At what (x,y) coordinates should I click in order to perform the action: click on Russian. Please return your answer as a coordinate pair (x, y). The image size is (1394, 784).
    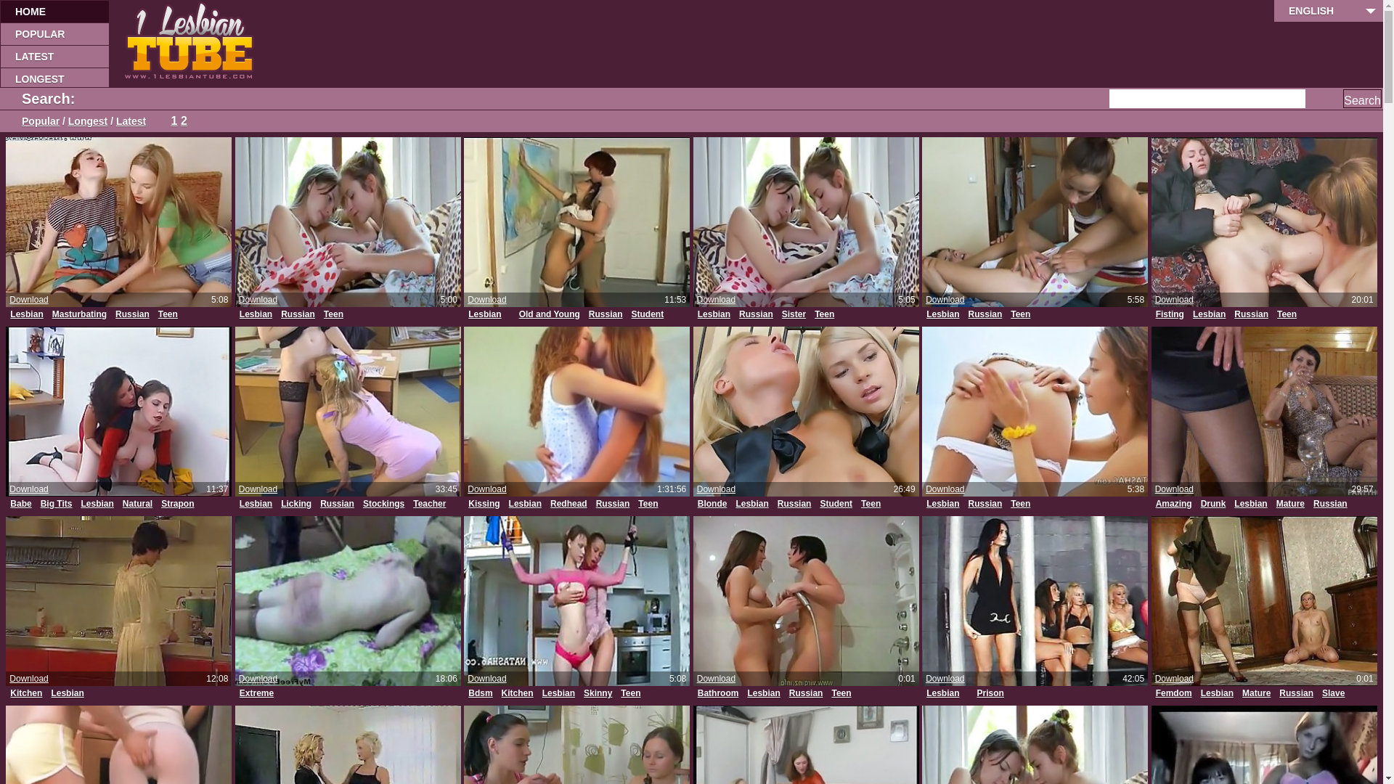
    Looking at the image, I should click on (986, 315).